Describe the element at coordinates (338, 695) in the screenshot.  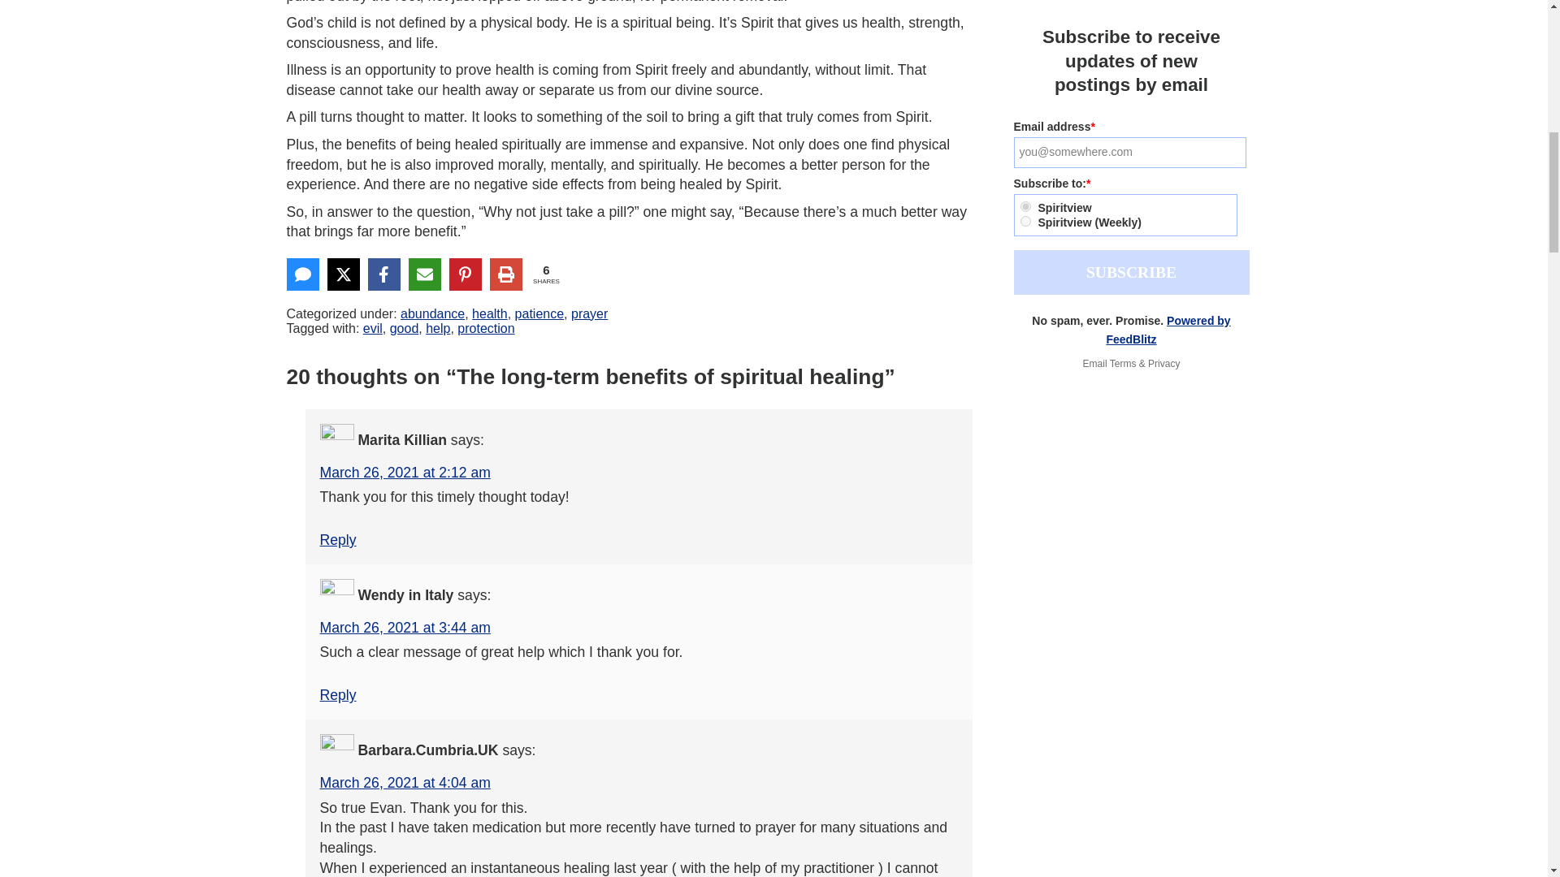
I see `Reply` at that location.